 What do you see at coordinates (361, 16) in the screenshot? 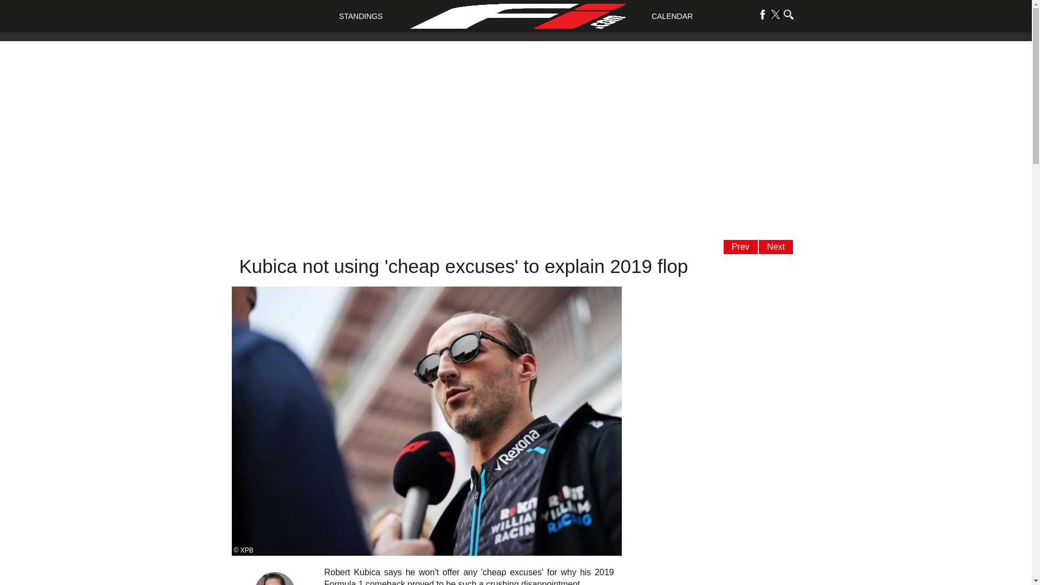
I see `STANDINGS` at bounding box center [361, 16].